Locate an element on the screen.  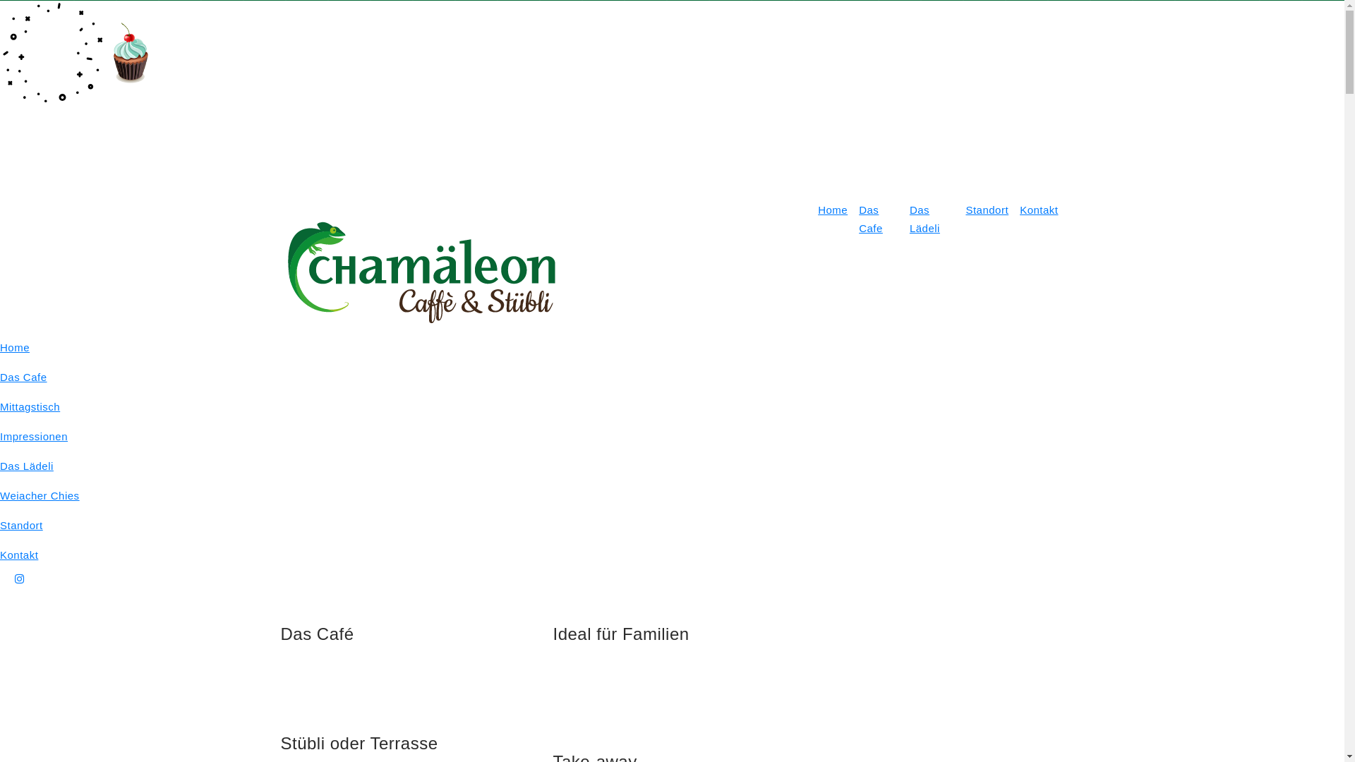
Weiacher Chies is located at coordinates (672, 496).